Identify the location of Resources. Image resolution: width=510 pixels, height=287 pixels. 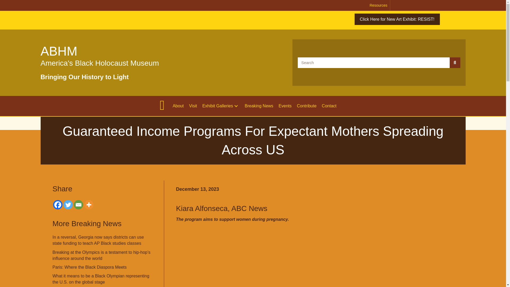
(378, 5).